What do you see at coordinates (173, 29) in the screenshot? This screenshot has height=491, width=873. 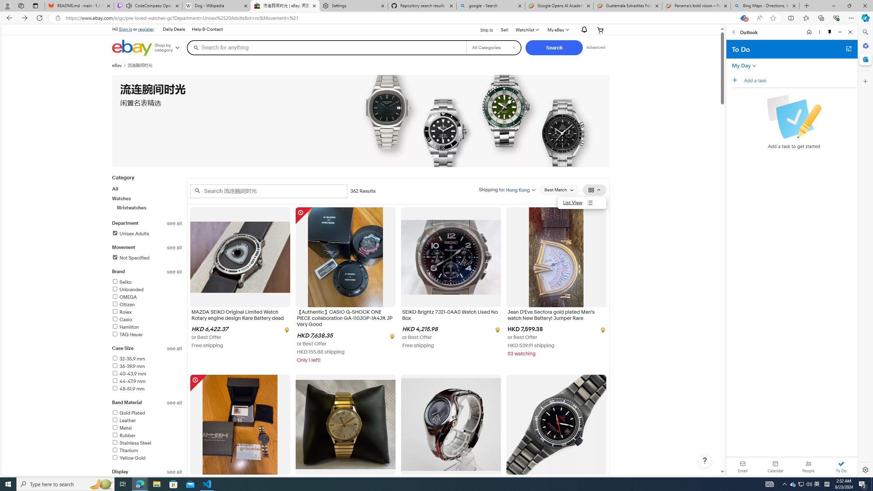 I see `Daily Deals` at bounding box center [173, 29].